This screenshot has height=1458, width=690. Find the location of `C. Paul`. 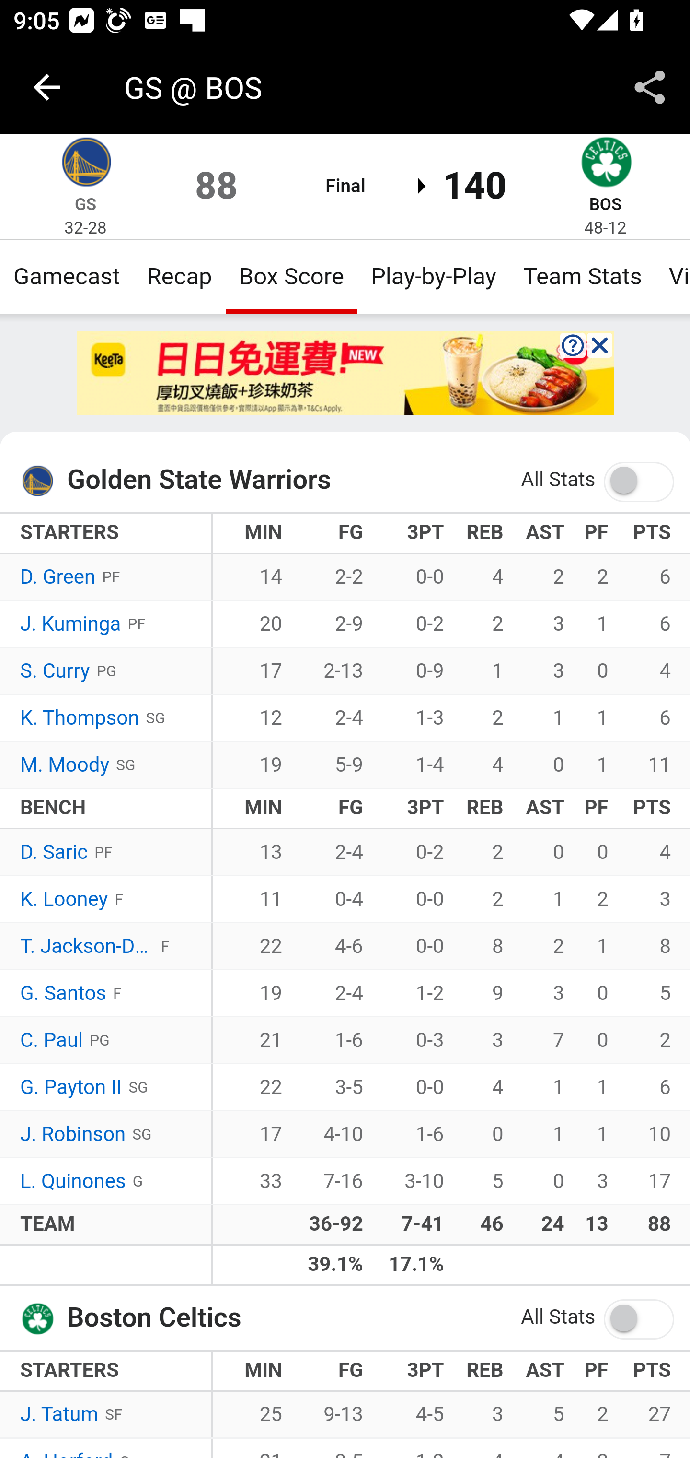

C. Paul is located at coordinates (52, 1040).